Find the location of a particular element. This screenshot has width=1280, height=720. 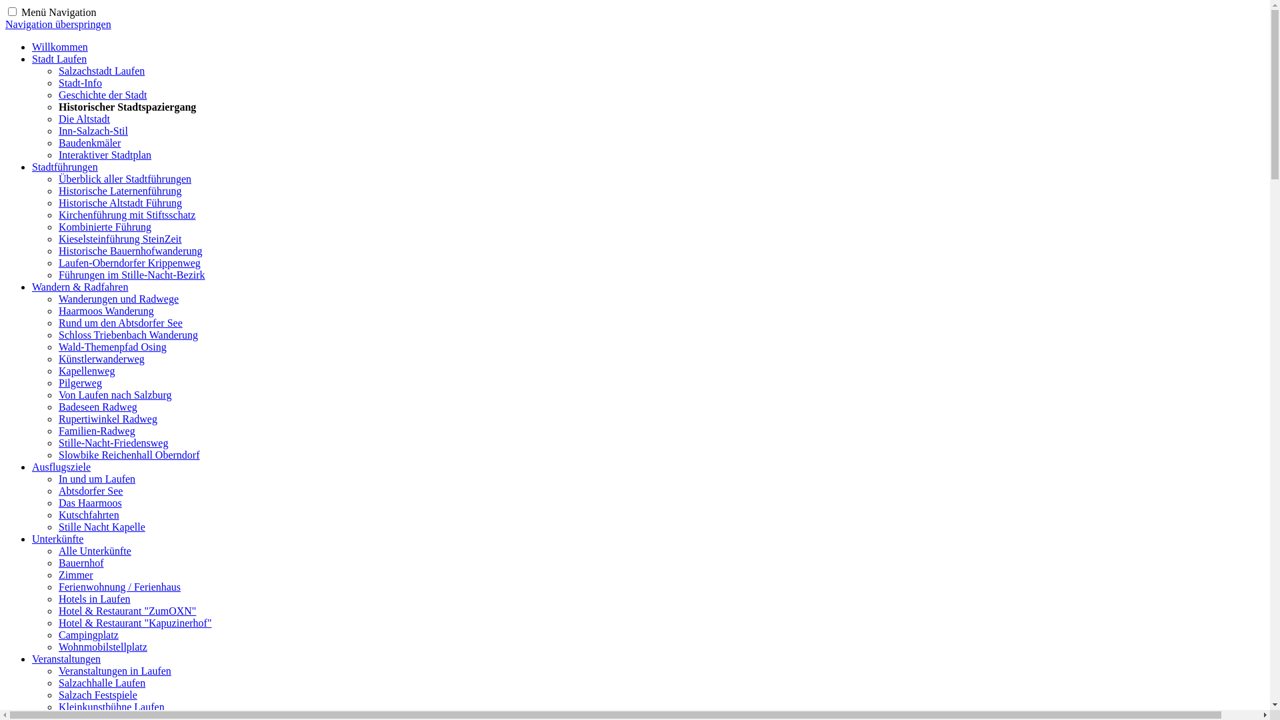

Salzachstadt Laufen is located at coordinates (101, 71).